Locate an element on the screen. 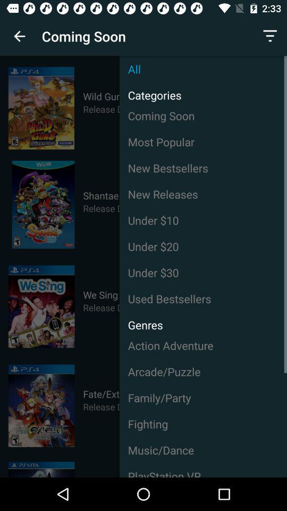 This screenshot has height=511, width=287. launch the item to the right of we sing item is located at coordinates (203, 299).